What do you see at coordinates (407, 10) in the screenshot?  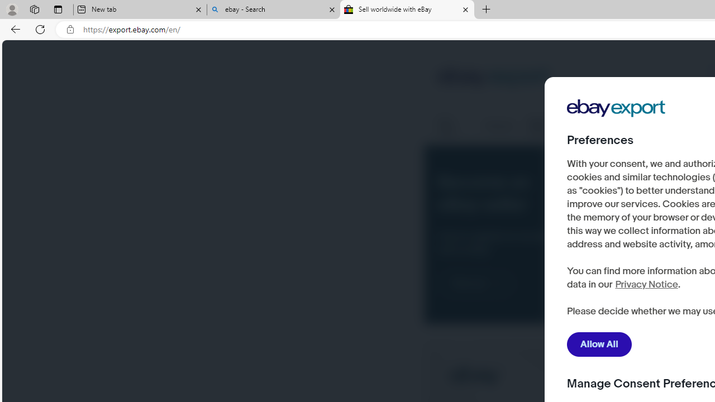 I see `Sell worldwide with eBay` at bounding box center [407, 10].